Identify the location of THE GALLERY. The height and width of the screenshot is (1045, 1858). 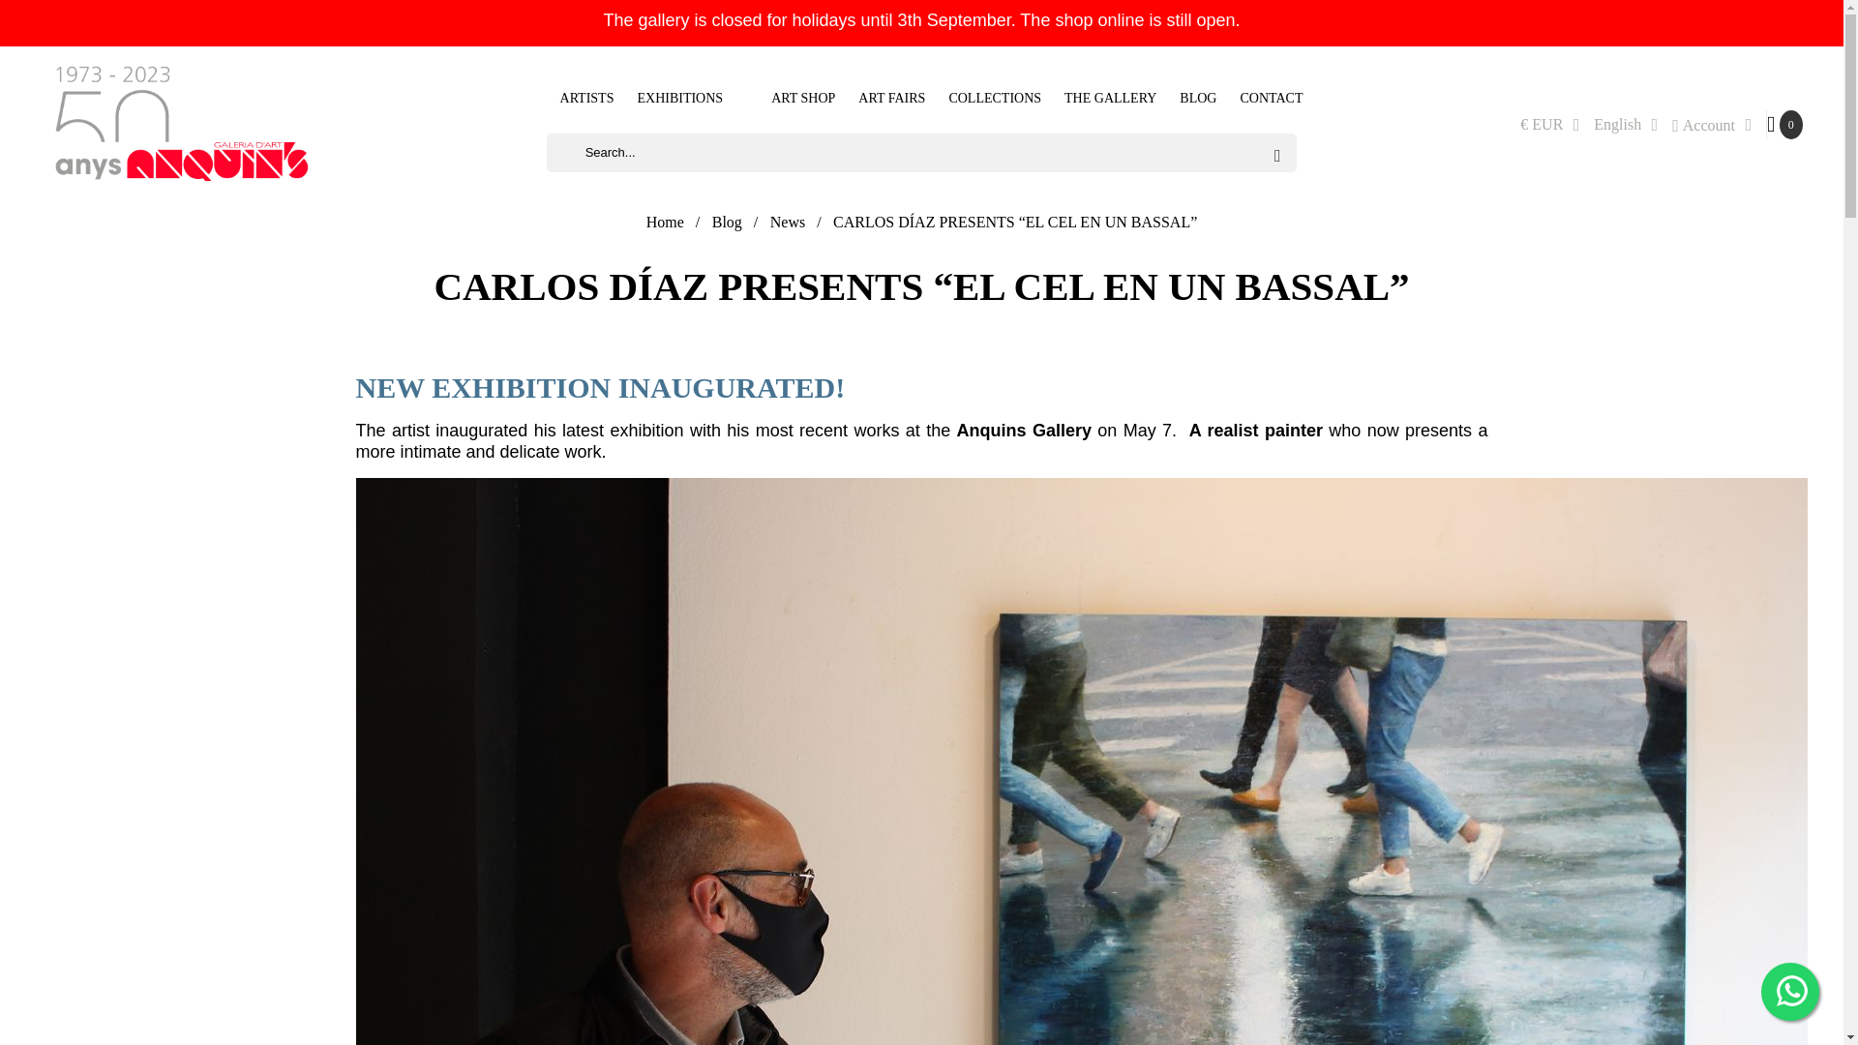
(1111, 97).